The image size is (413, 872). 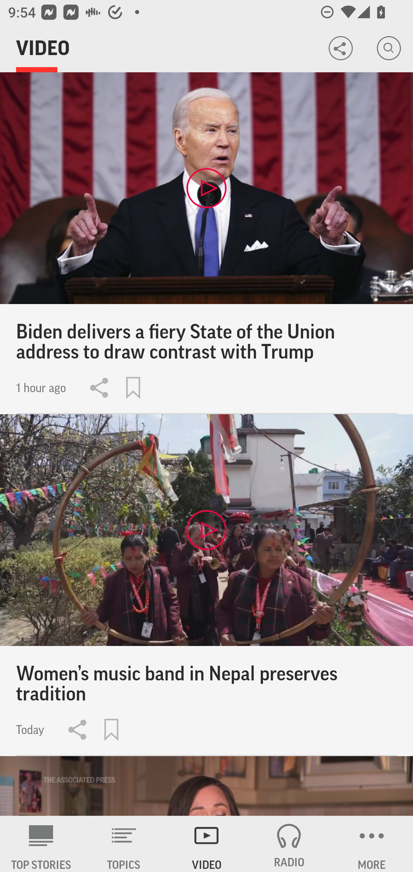 What do you see at coordinates (372, 844) in the screenshot?
I see `MORE` at bounding box center [372, 844].